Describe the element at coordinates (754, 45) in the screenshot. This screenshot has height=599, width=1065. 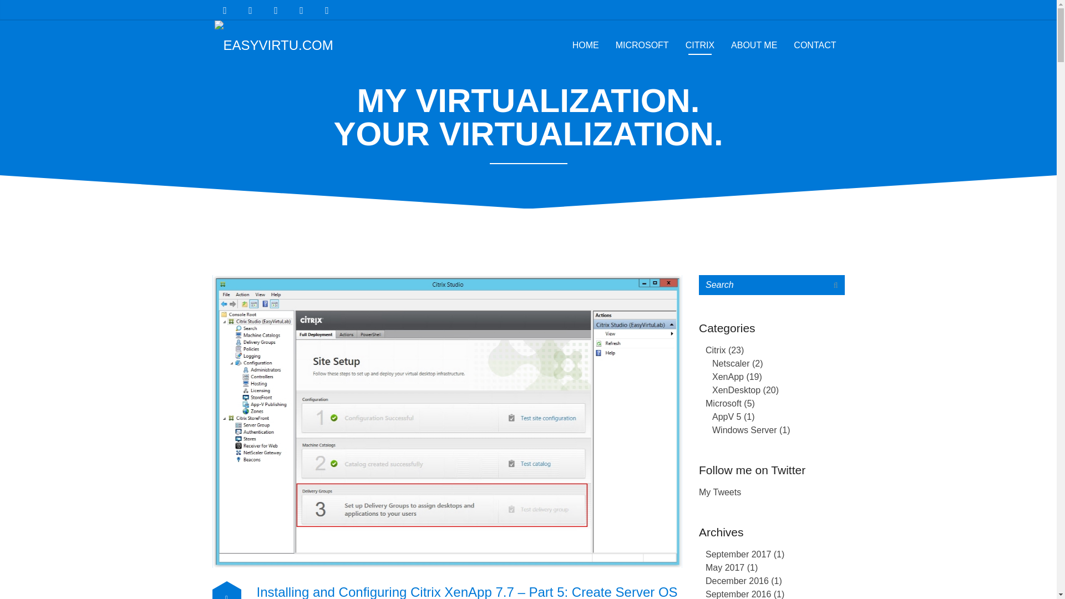
I see `ABOUT ME` at that location.